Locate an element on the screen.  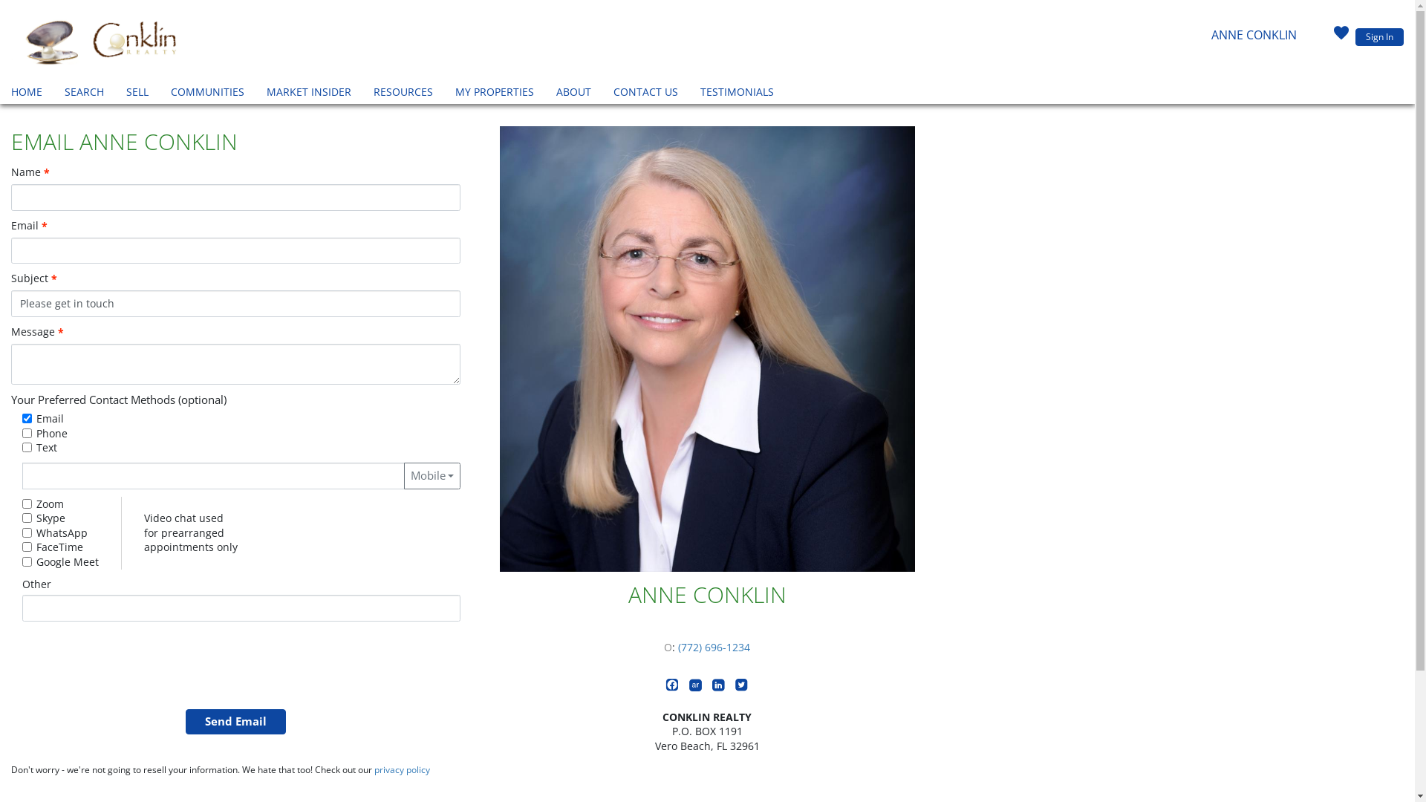
Facebook is located at coordinates (674, 688).